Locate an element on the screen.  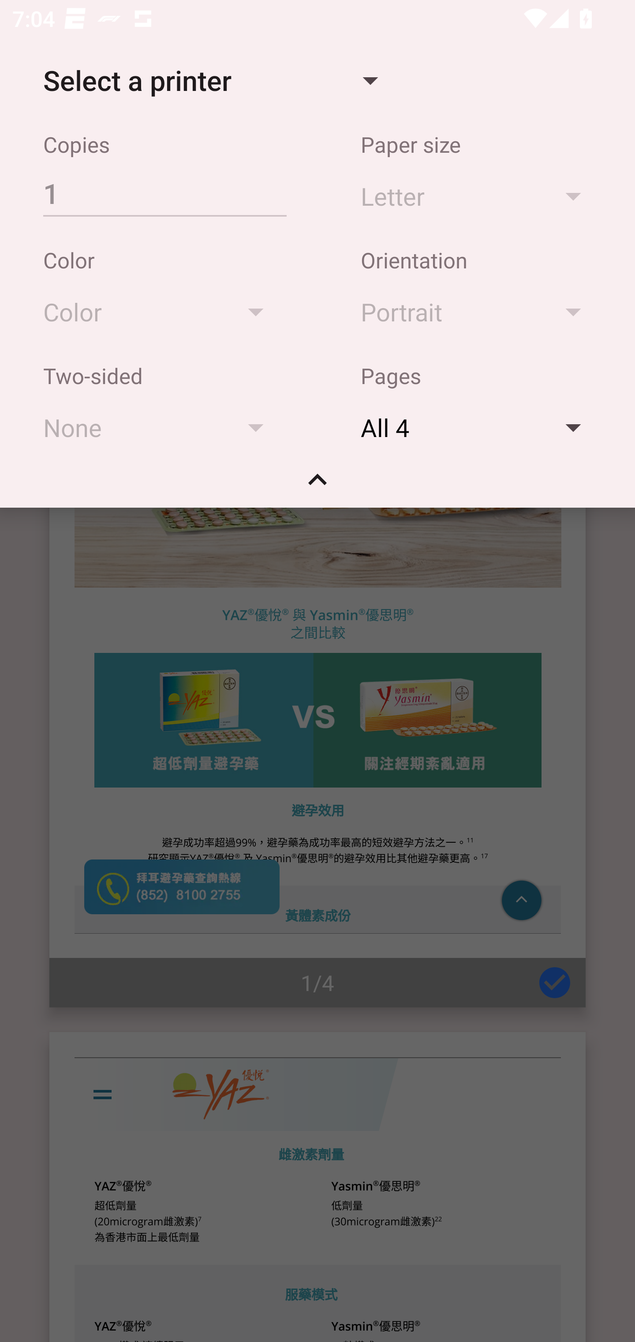
Select a printer is located at coordinates (210, 80).